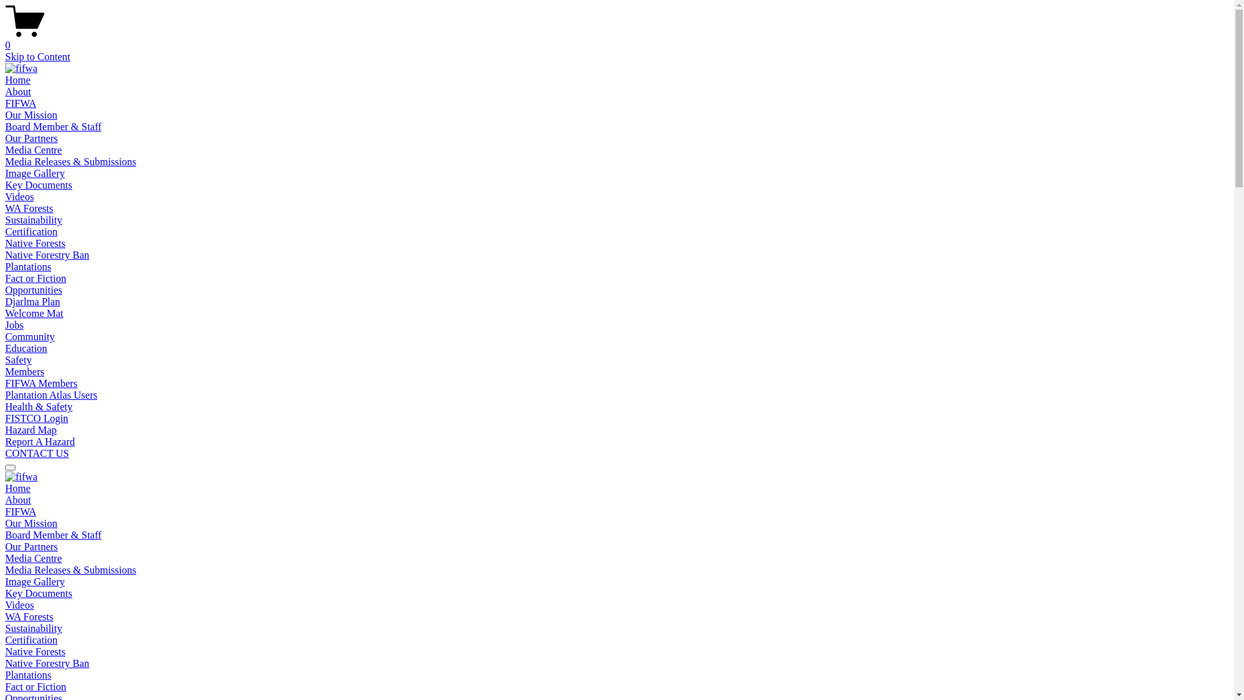  I want to click on Fact or Fiction, so click(36, 687).